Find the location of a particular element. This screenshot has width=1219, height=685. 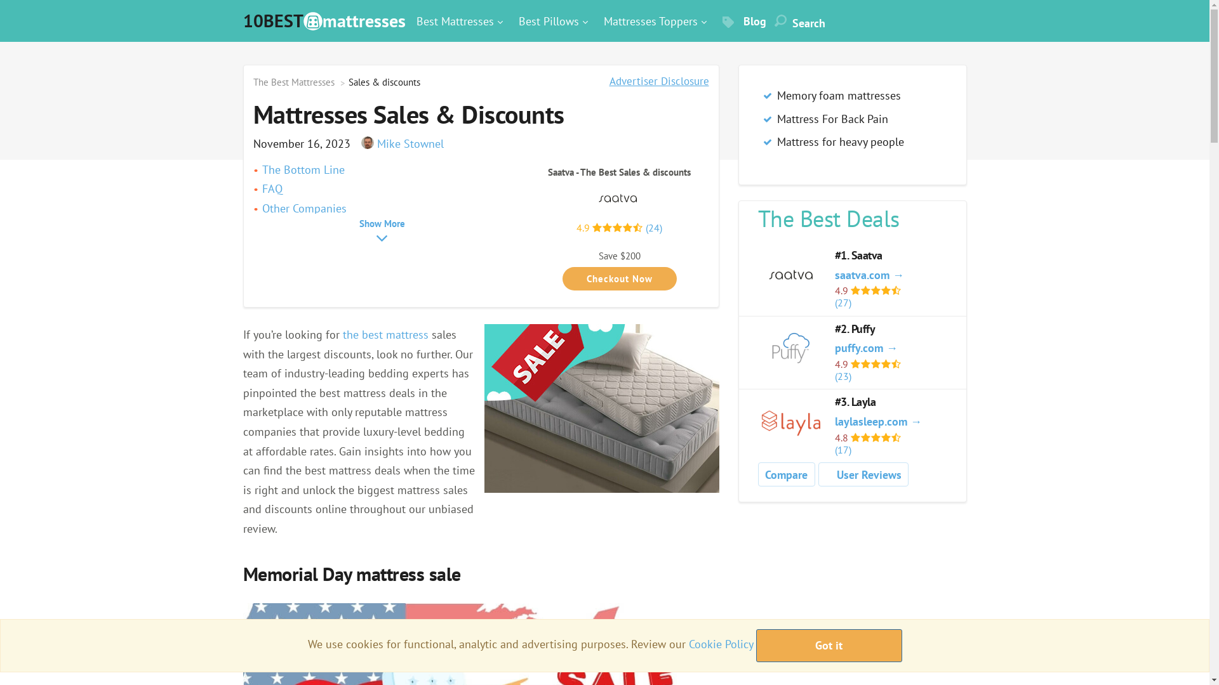

Compare is located at coordinates (786, 475).